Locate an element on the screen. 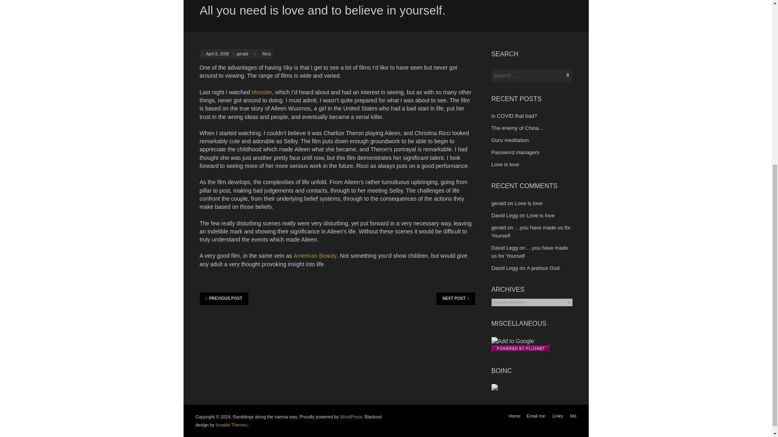 This screenshot has height=437, width=778. Monster is located at coordinates (262, 92).